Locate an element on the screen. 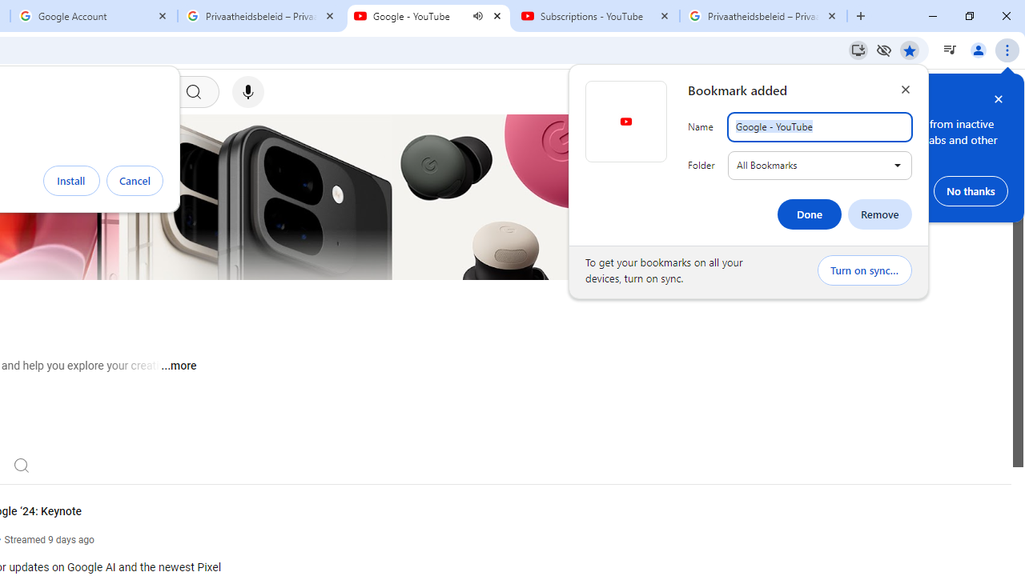  Done is located at coordinates (809, 214).